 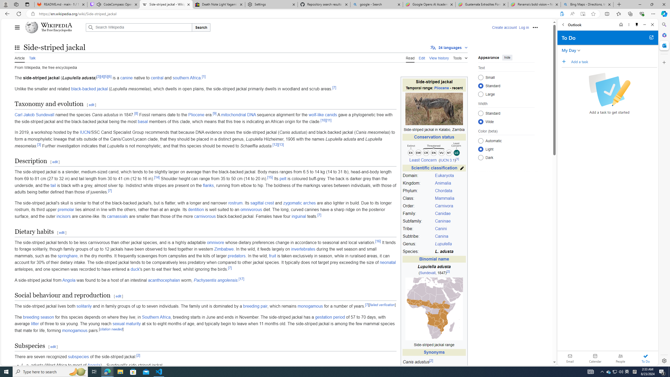 I want to click on Large, so click(x=481, y=94).